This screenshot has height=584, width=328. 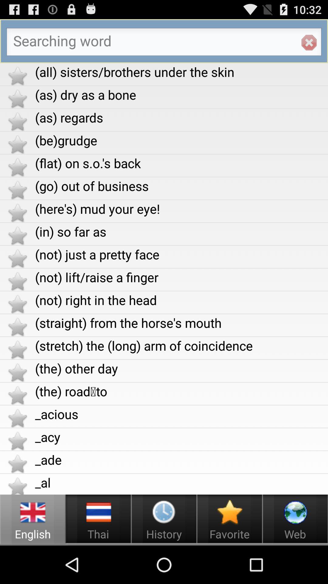 I want to click on go to search, so click(x=164, y=43).